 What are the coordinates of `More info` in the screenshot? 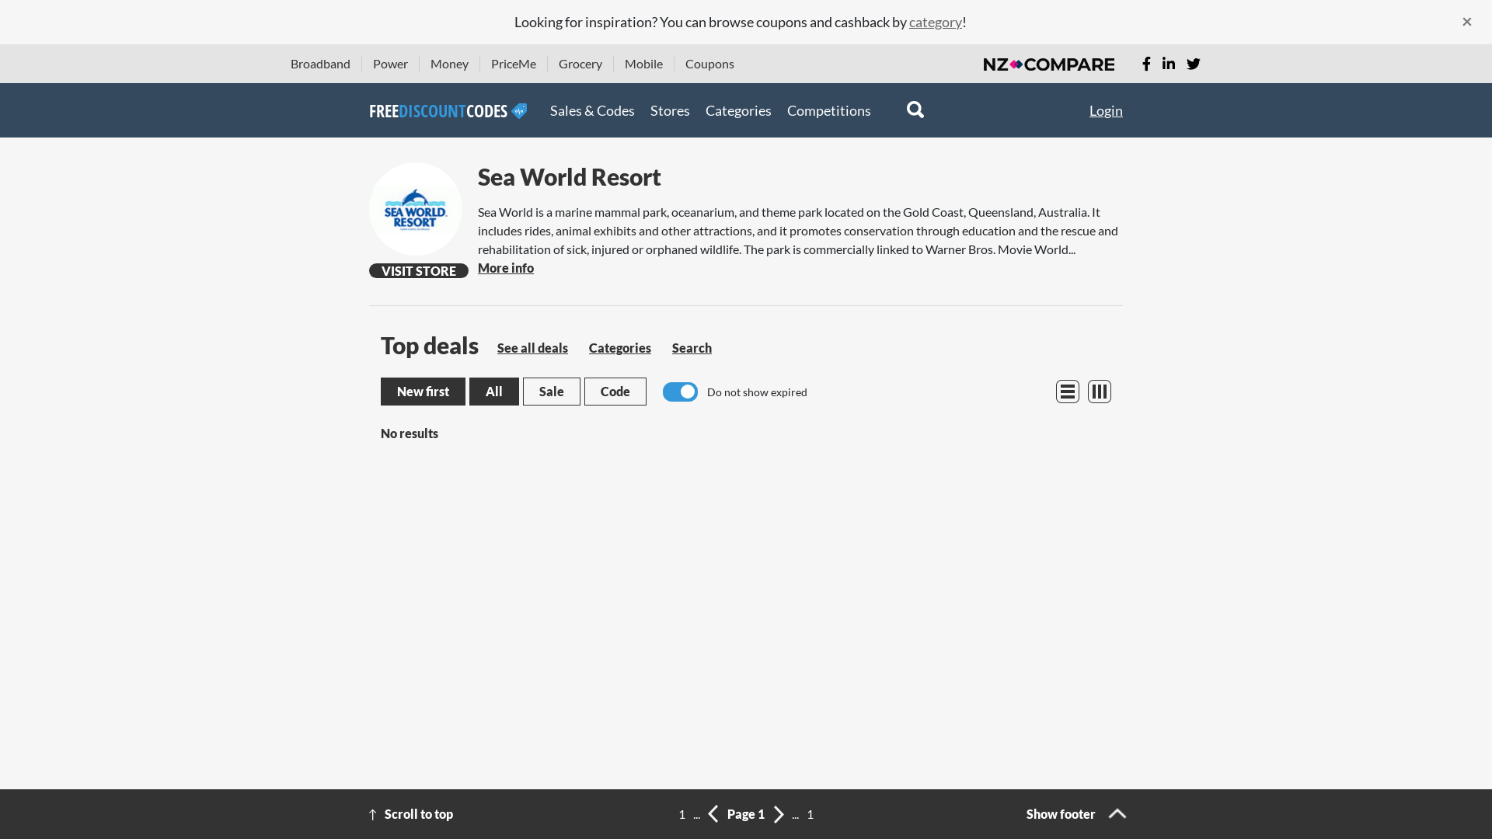 It's located at (506, 267).